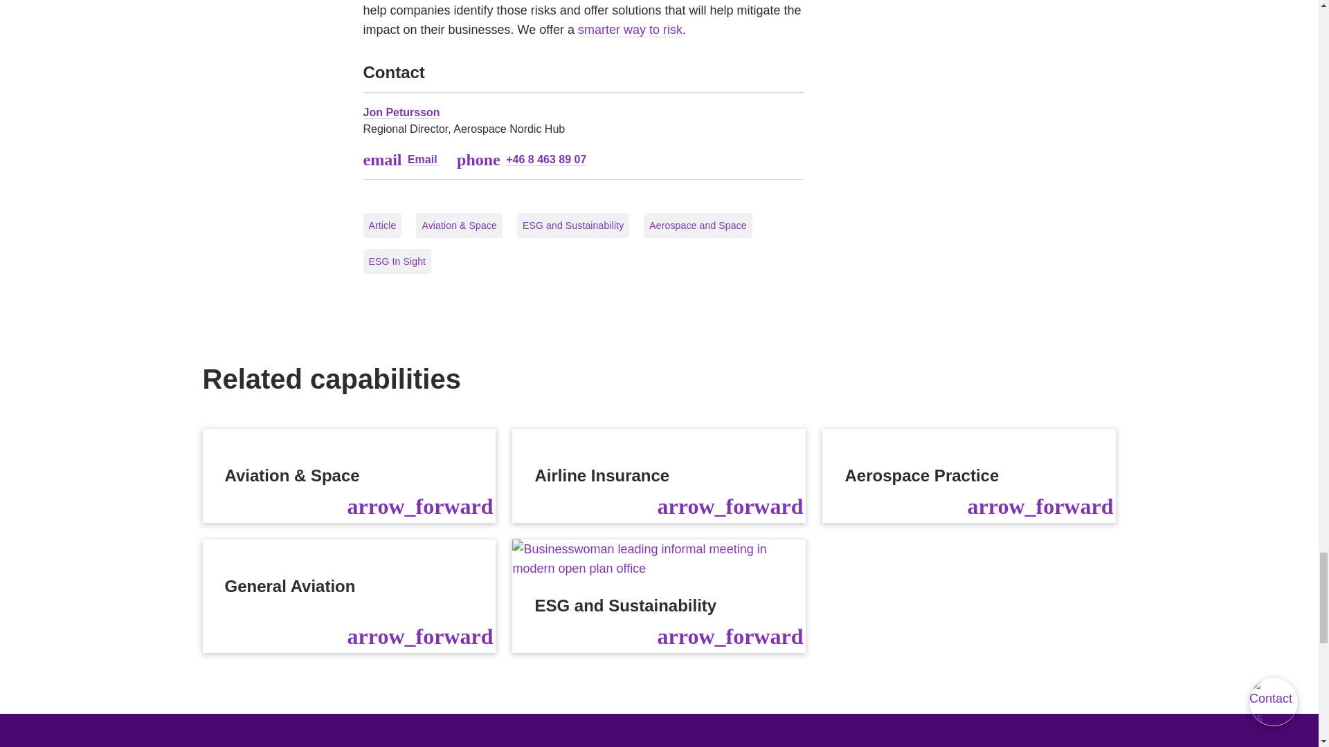 The height and width of the screenshot is (747, 1329). I want to click on General Aviation, so click(349, 596).